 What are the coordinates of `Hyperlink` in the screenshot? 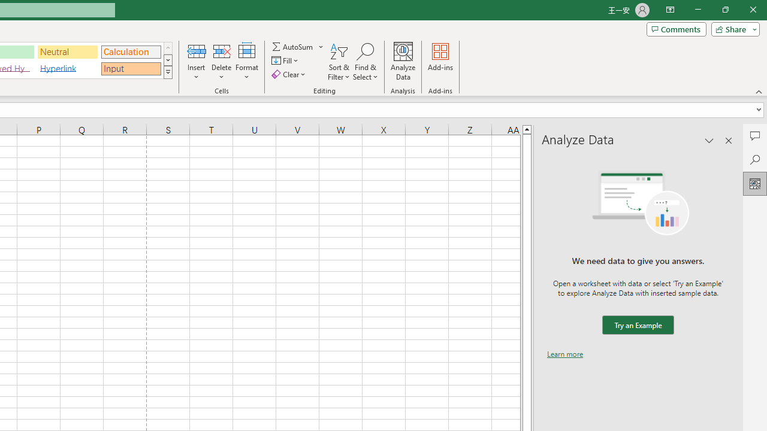 It's located at (68, 68).